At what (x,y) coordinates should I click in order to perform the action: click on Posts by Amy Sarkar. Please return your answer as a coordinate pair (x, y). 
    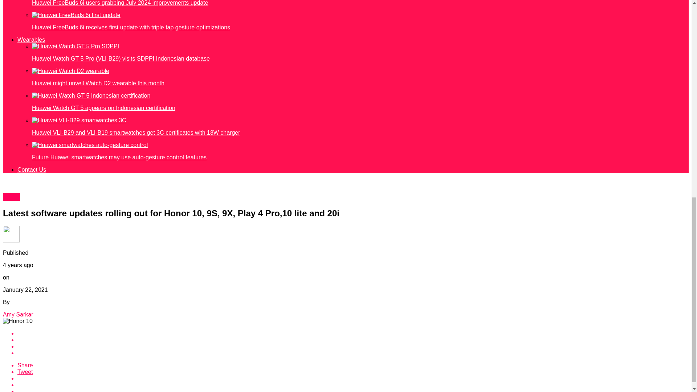
    Looking at the image, I should click on (18, 314).